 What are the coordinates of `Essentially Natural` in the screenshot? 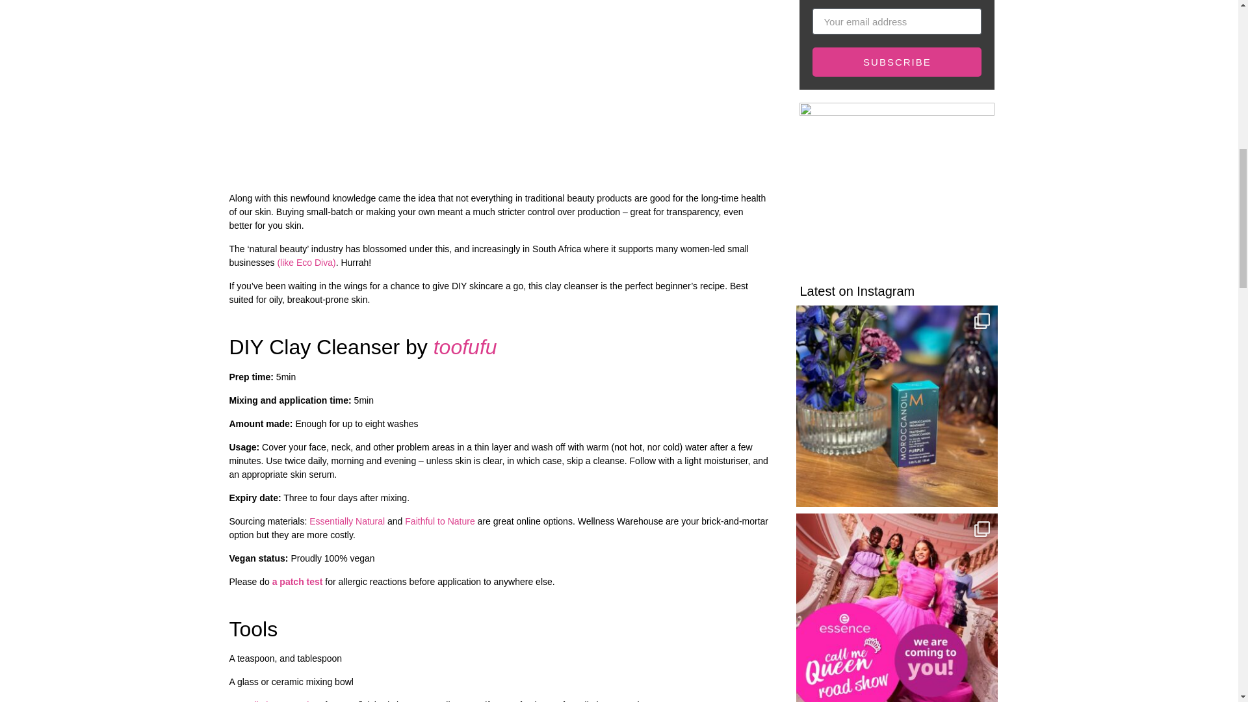 It's located at (348, 521).